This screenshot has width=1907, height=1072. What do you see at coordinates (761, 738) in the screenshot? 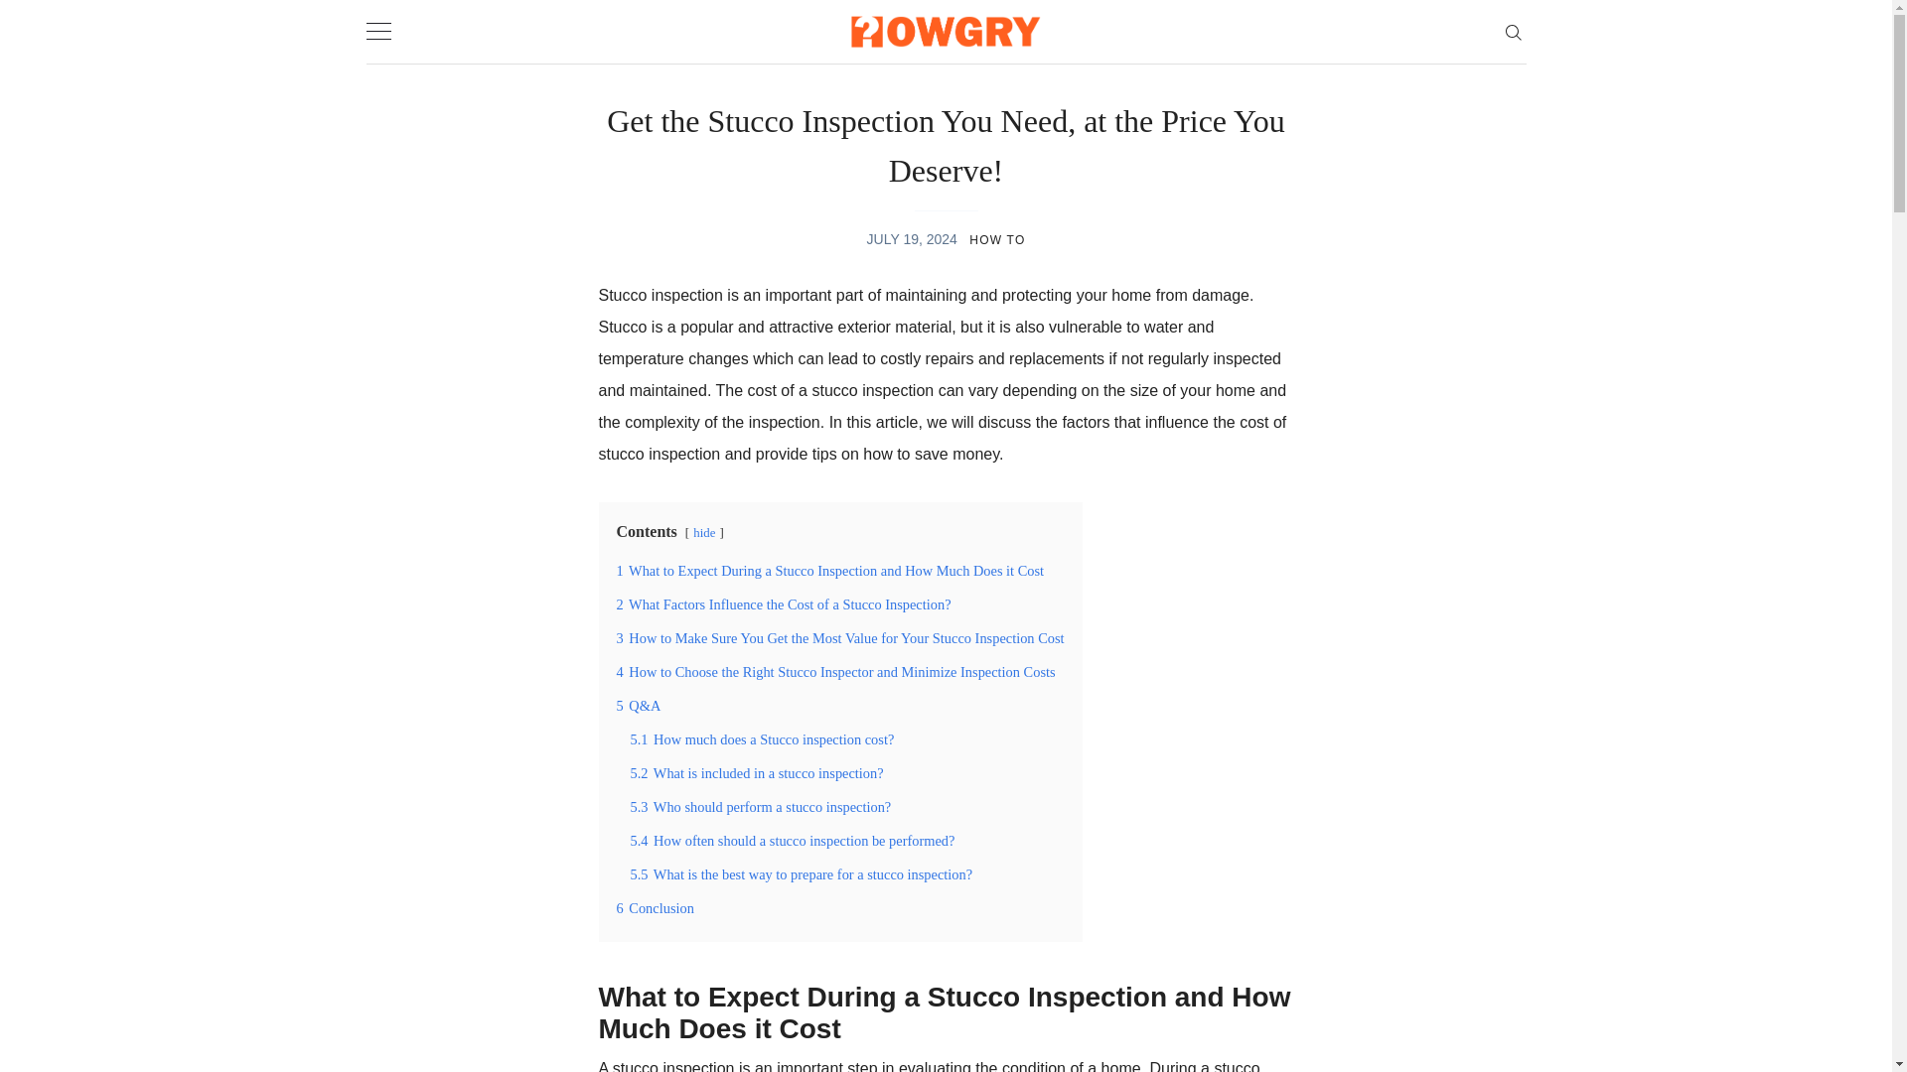
I see `5.1 How much does a Stucco inspection cost?` at bounding box center [761, 738].